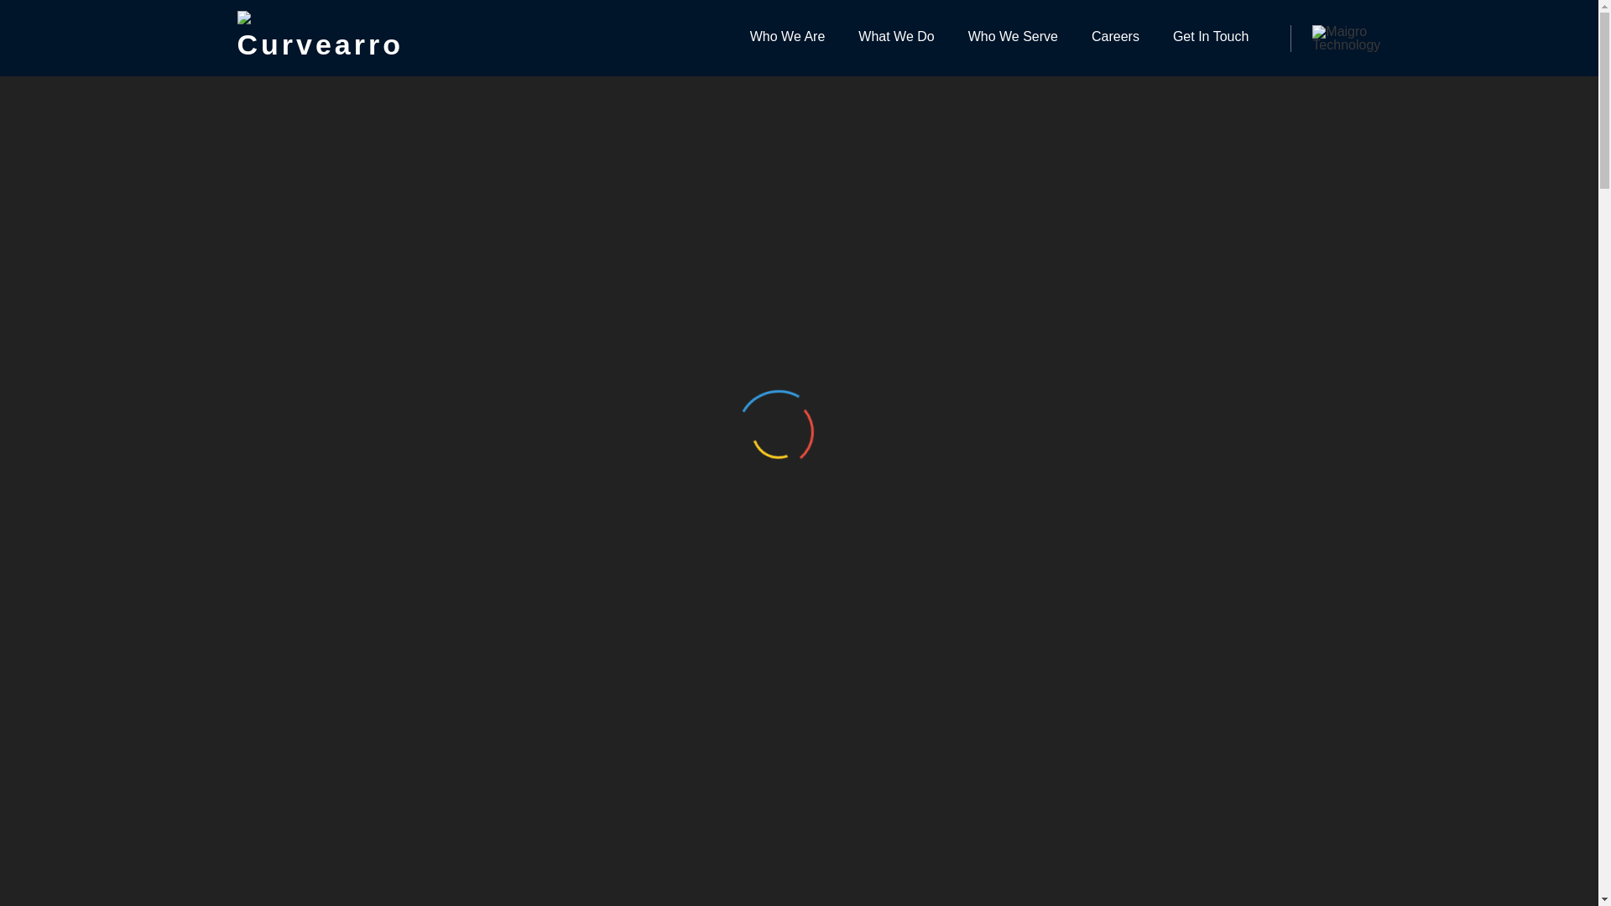  I want to click on SEO, so click(750, 507).